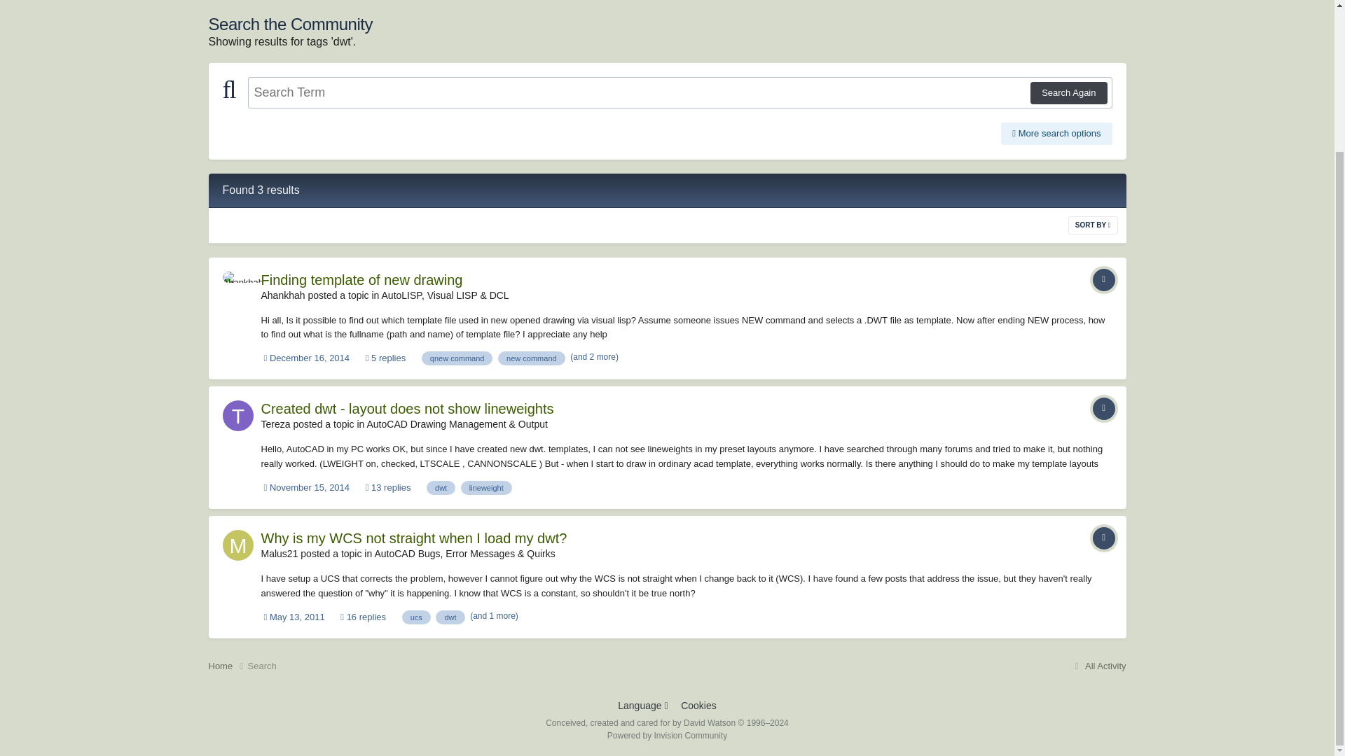  Describe the element at coordinates (416, 617) in the screenshot. I see `Find other content tagged with 'ucs'` at that location.